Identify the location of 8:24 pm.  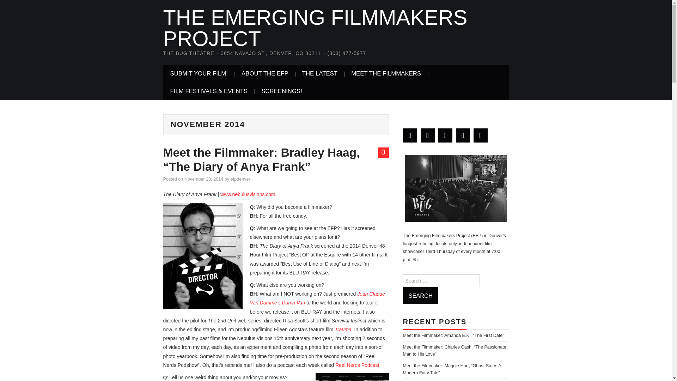
(204, 179).